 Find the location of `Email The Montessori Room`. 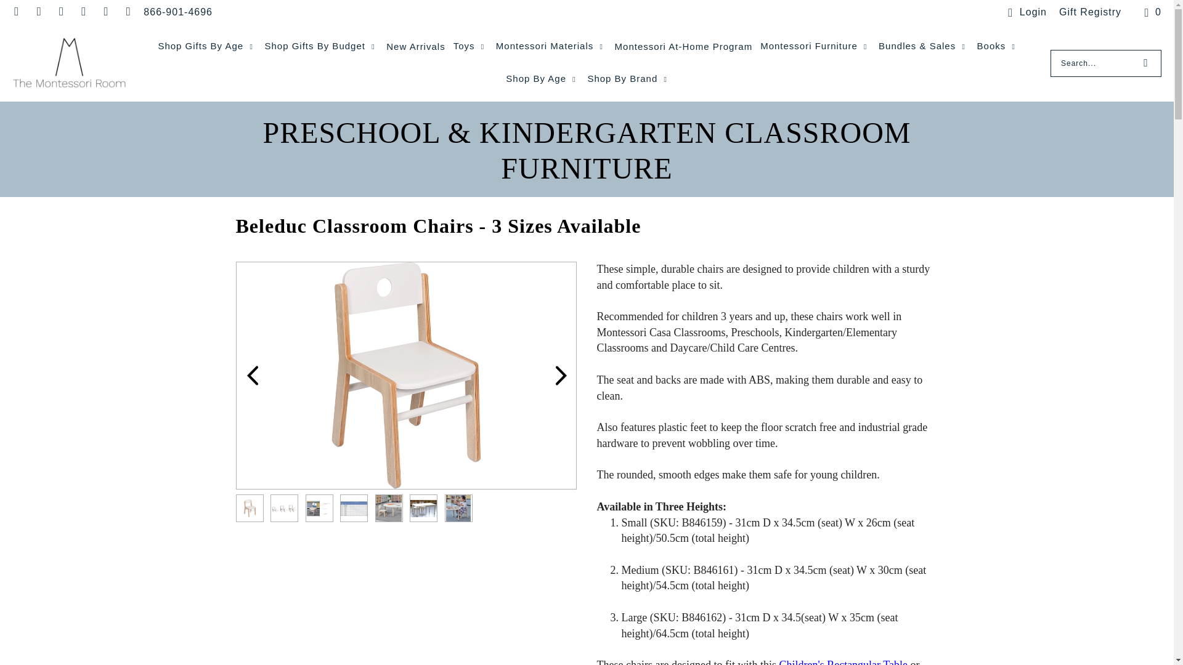

Email The Montessori Room is located at coordinates (16, 12).